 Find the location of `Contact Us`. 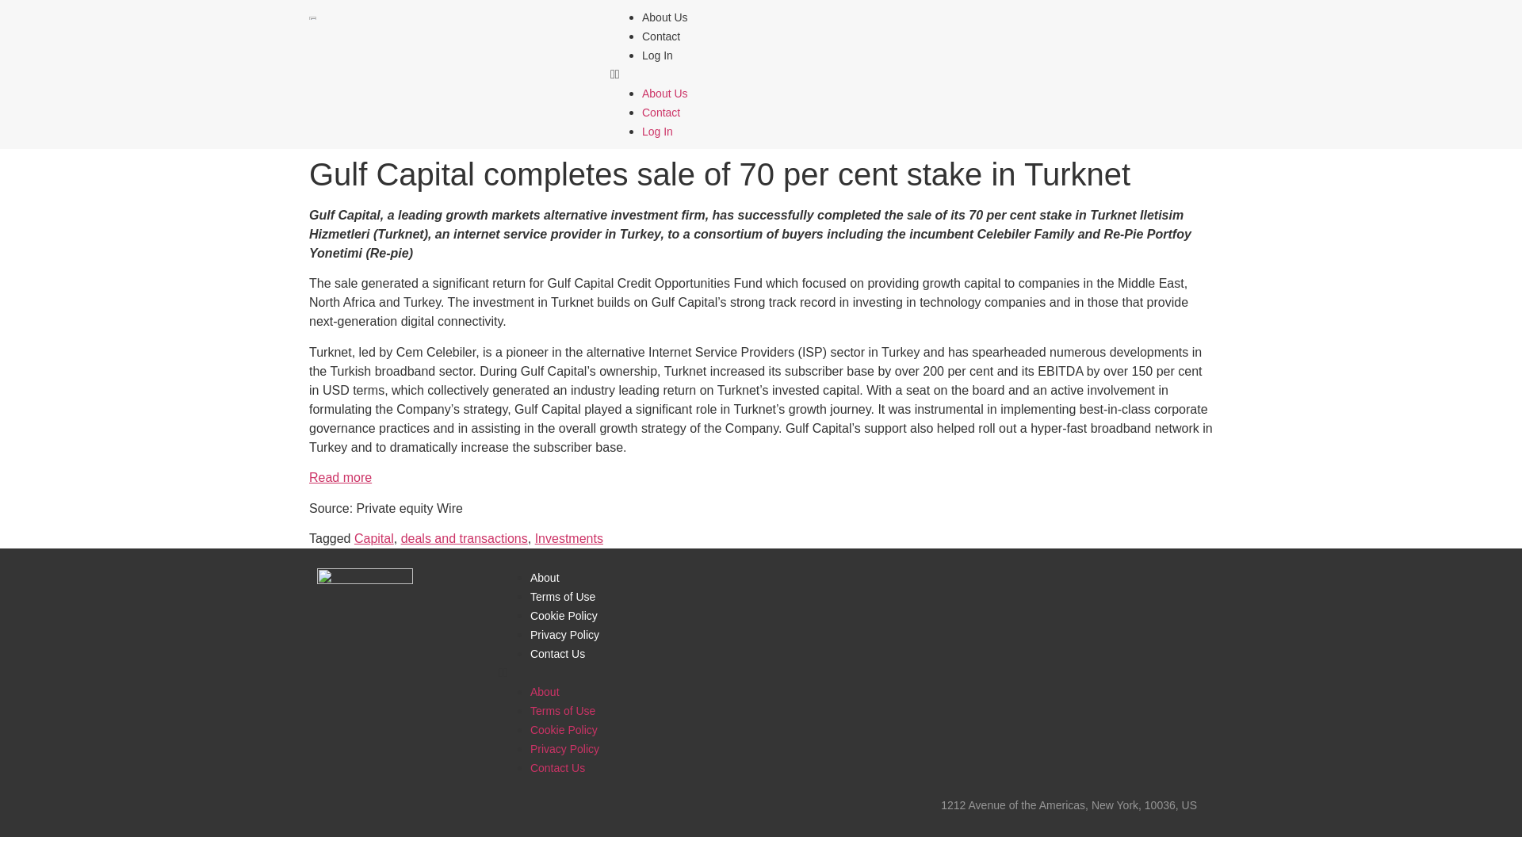

Contact Us is located at coordinates (556, 653).